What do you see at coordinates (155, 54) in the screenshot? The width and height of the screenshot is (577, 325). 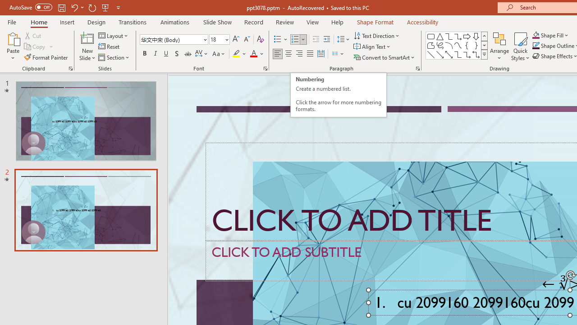 I see `Italic` at bounding box center [155, 54].